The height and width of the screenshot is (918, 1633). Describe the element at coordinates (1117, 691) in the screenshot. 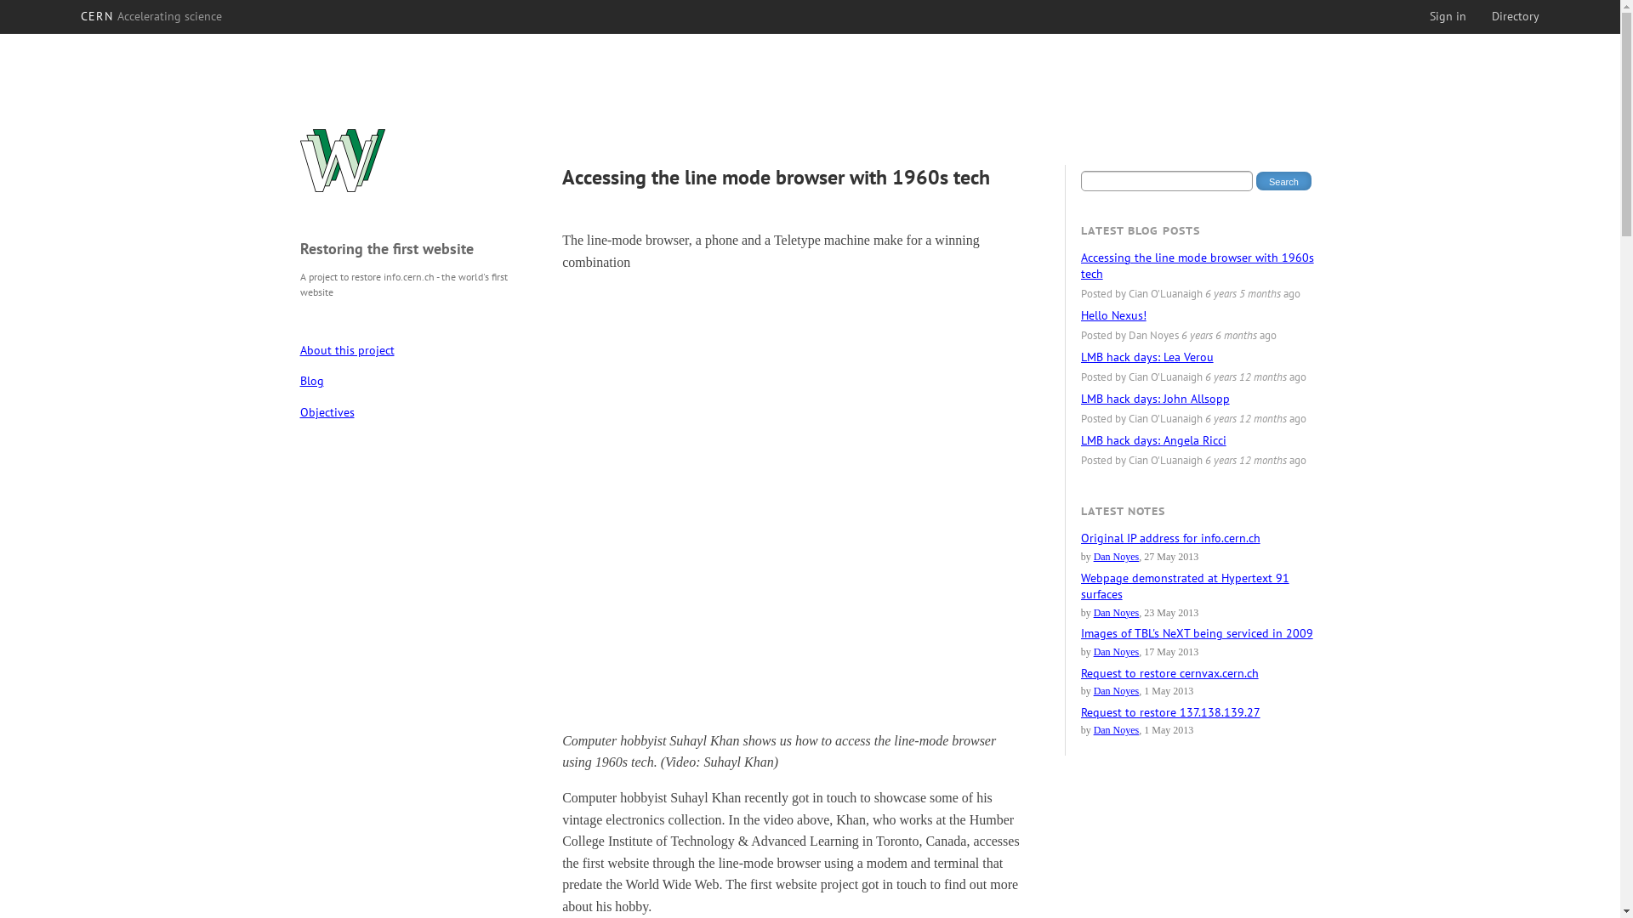

I see `Dan Noyes` at that location.